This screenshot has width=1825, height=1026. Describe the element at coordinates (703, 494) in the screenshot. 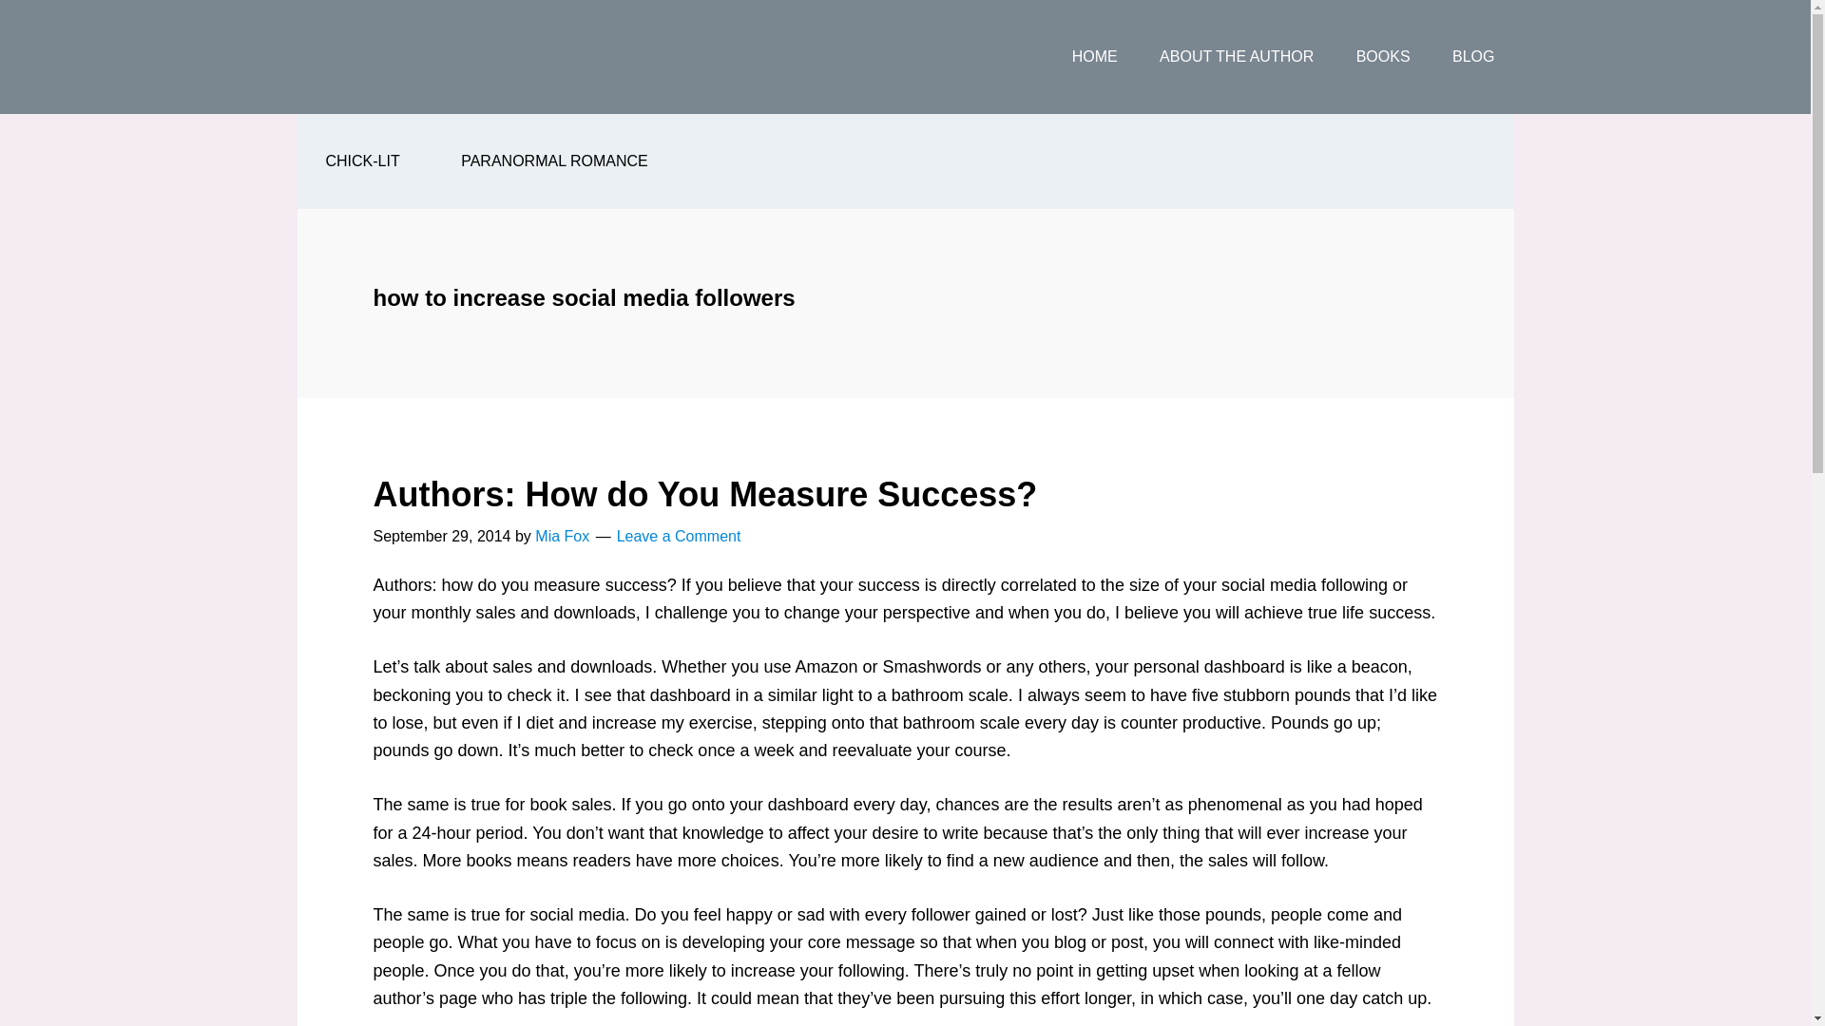

I see `Authors: How do You Measure Success?` at that location.